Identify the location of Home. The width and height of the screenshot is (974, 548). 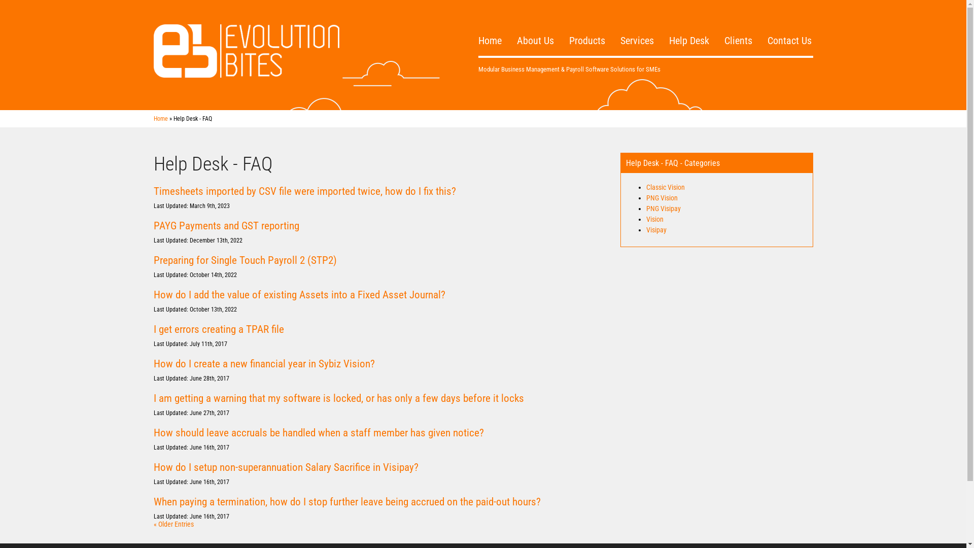
(160, 119).